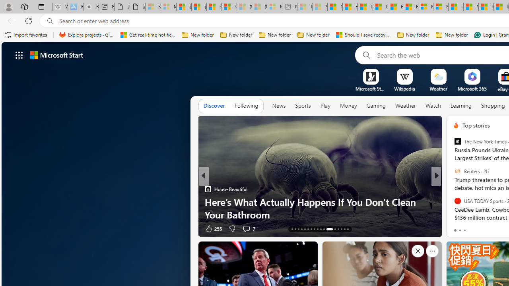  What do you see at coordinates (457, 201) in the screenshot?
I see `USA TODAY Sports` at bounding box center [457, 201].